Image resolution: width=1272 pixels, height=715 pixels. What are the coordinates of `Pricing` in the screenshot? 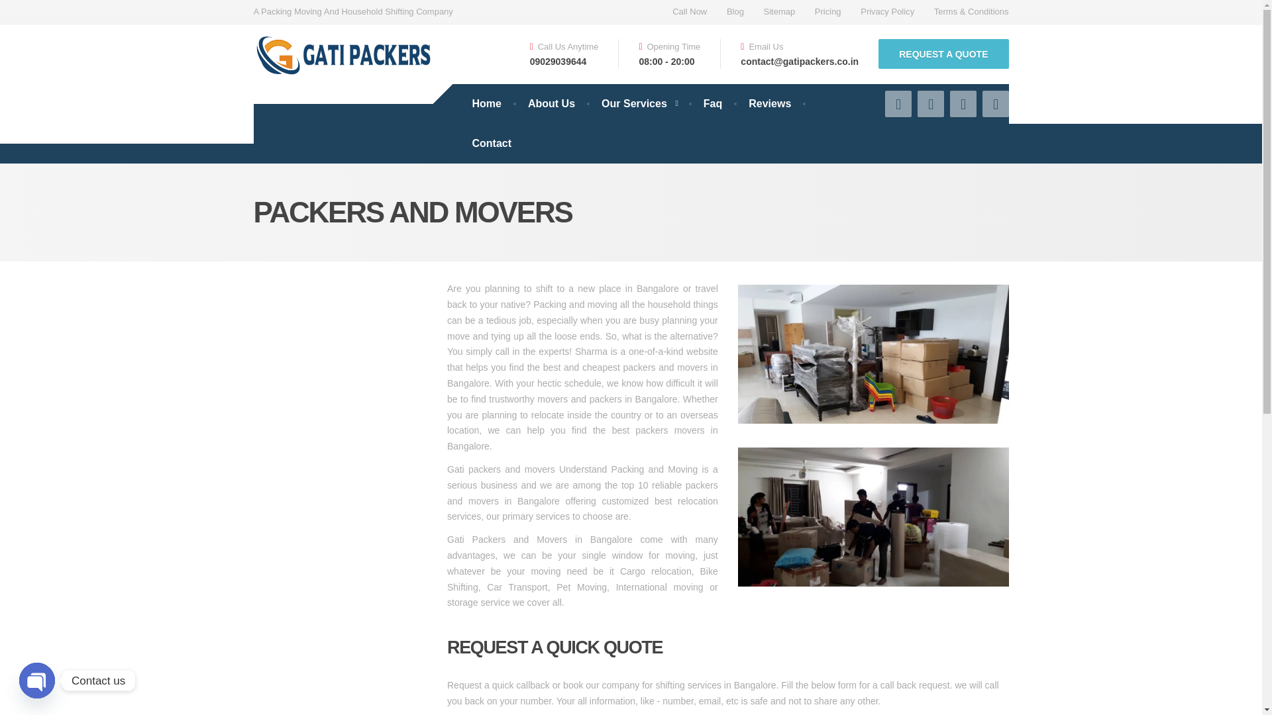 It's located at (828, 12).